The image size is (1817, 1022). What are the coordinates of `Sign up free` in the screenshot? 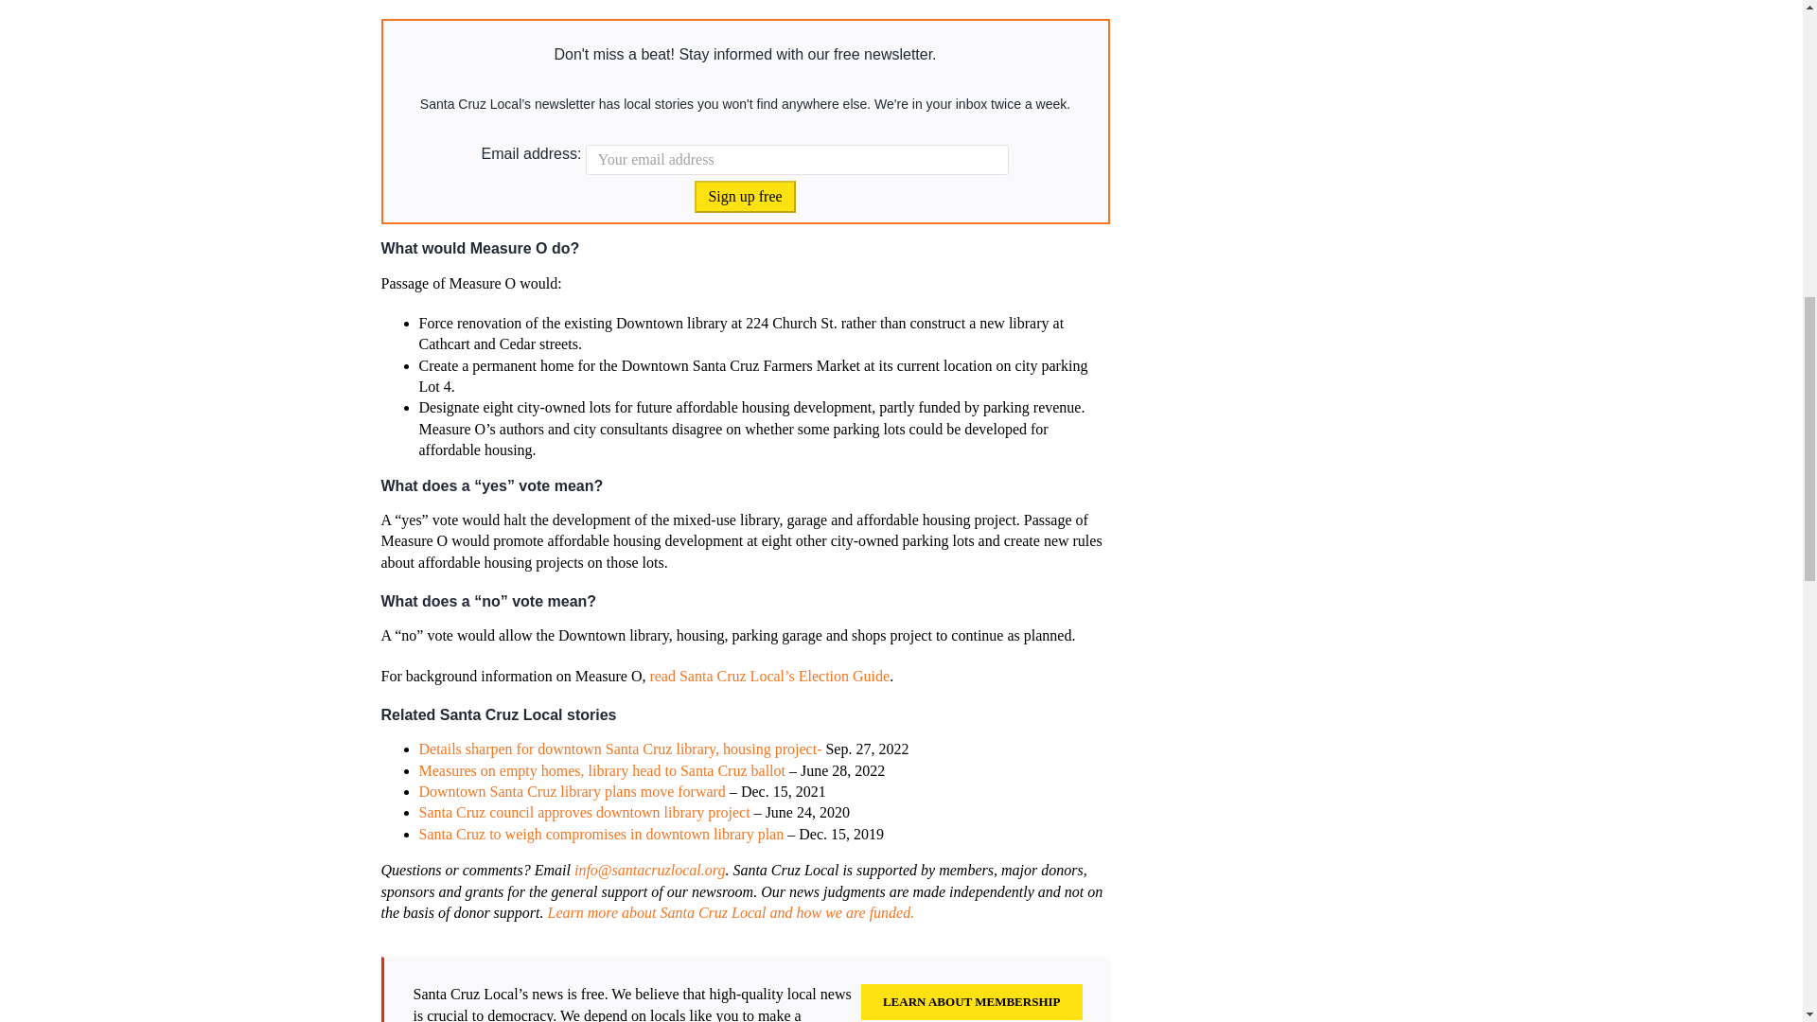 It's located at (744, 197).